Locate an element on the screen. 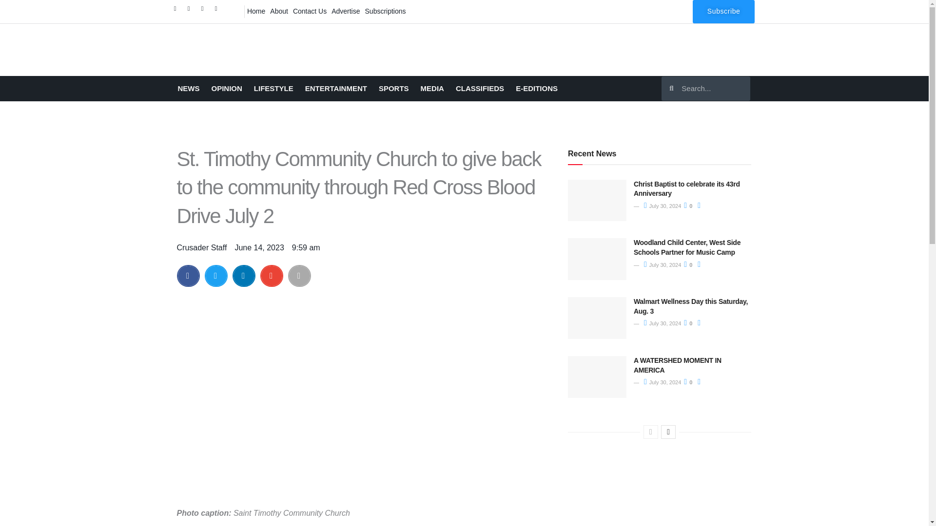 The width and height of the screenshot is (936, 526). NEWS is located at coordinates (188, 89).